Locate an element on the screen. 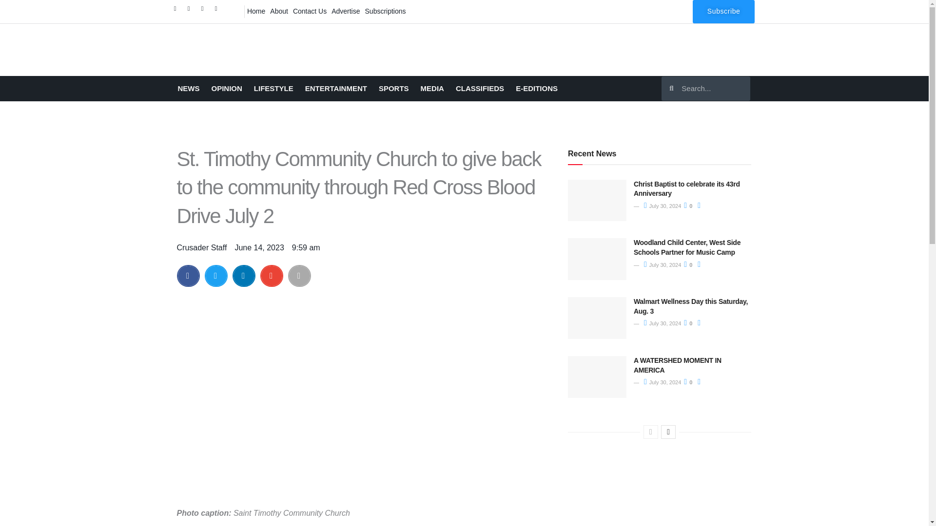 The width and height of the screenshot is (936, 526). NEWS is located at coordinates (188, 89).